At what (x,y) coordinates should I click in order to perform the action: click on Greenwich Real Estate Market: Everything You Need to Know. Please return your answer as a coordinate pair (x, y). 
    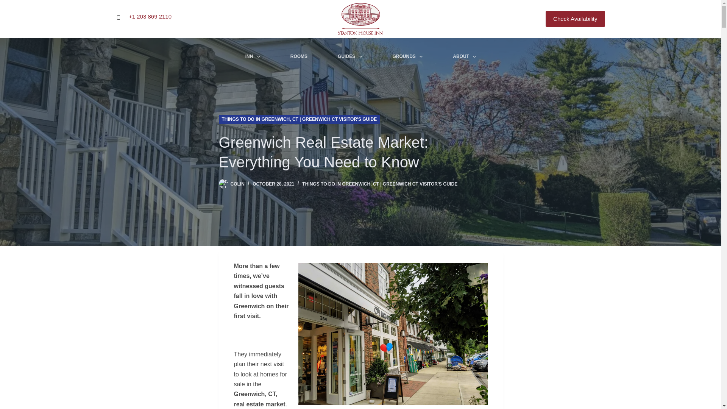
    Looking at the image, I should click on (360, 152).